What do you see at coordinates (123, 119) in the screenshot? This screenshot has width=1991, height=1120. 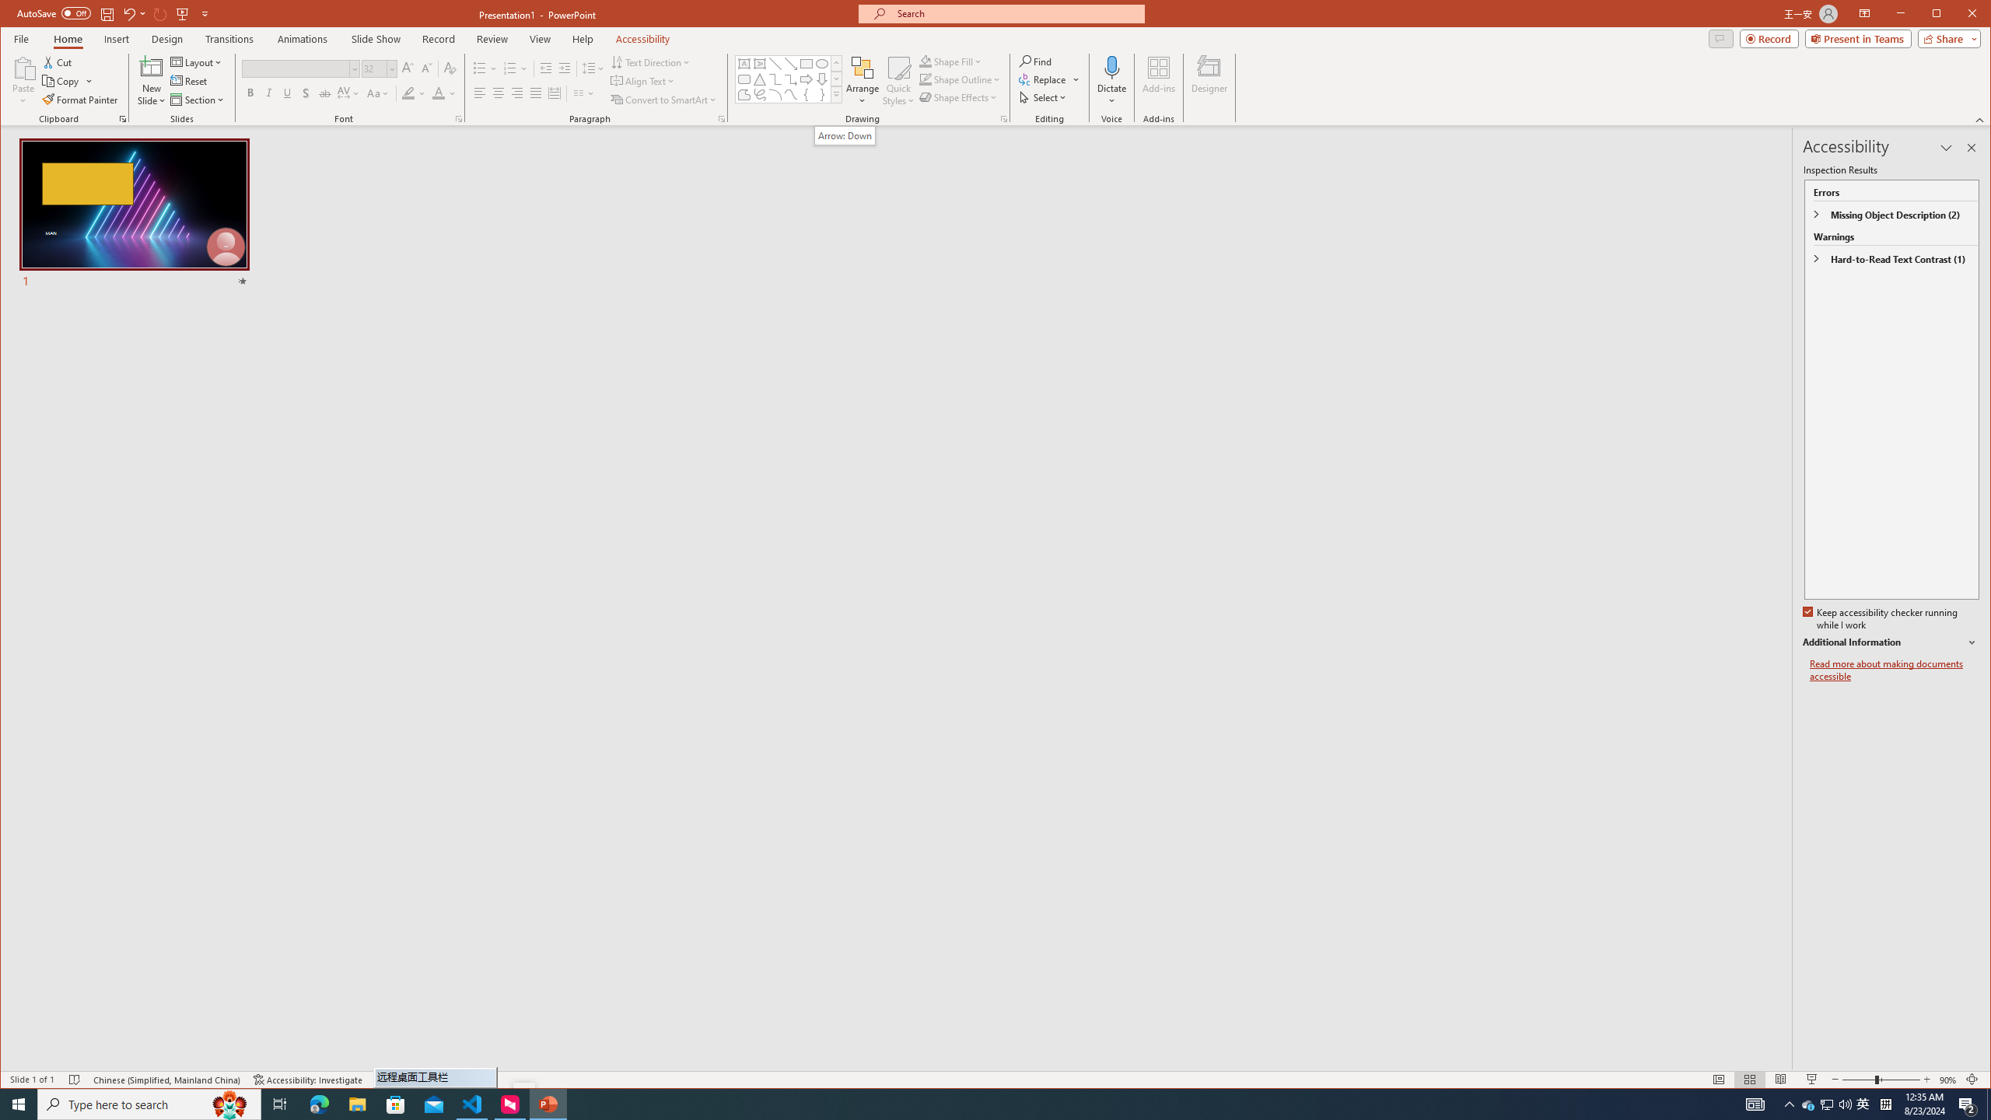 I see `Office Clipboard...` at bounding box center [123, 119].